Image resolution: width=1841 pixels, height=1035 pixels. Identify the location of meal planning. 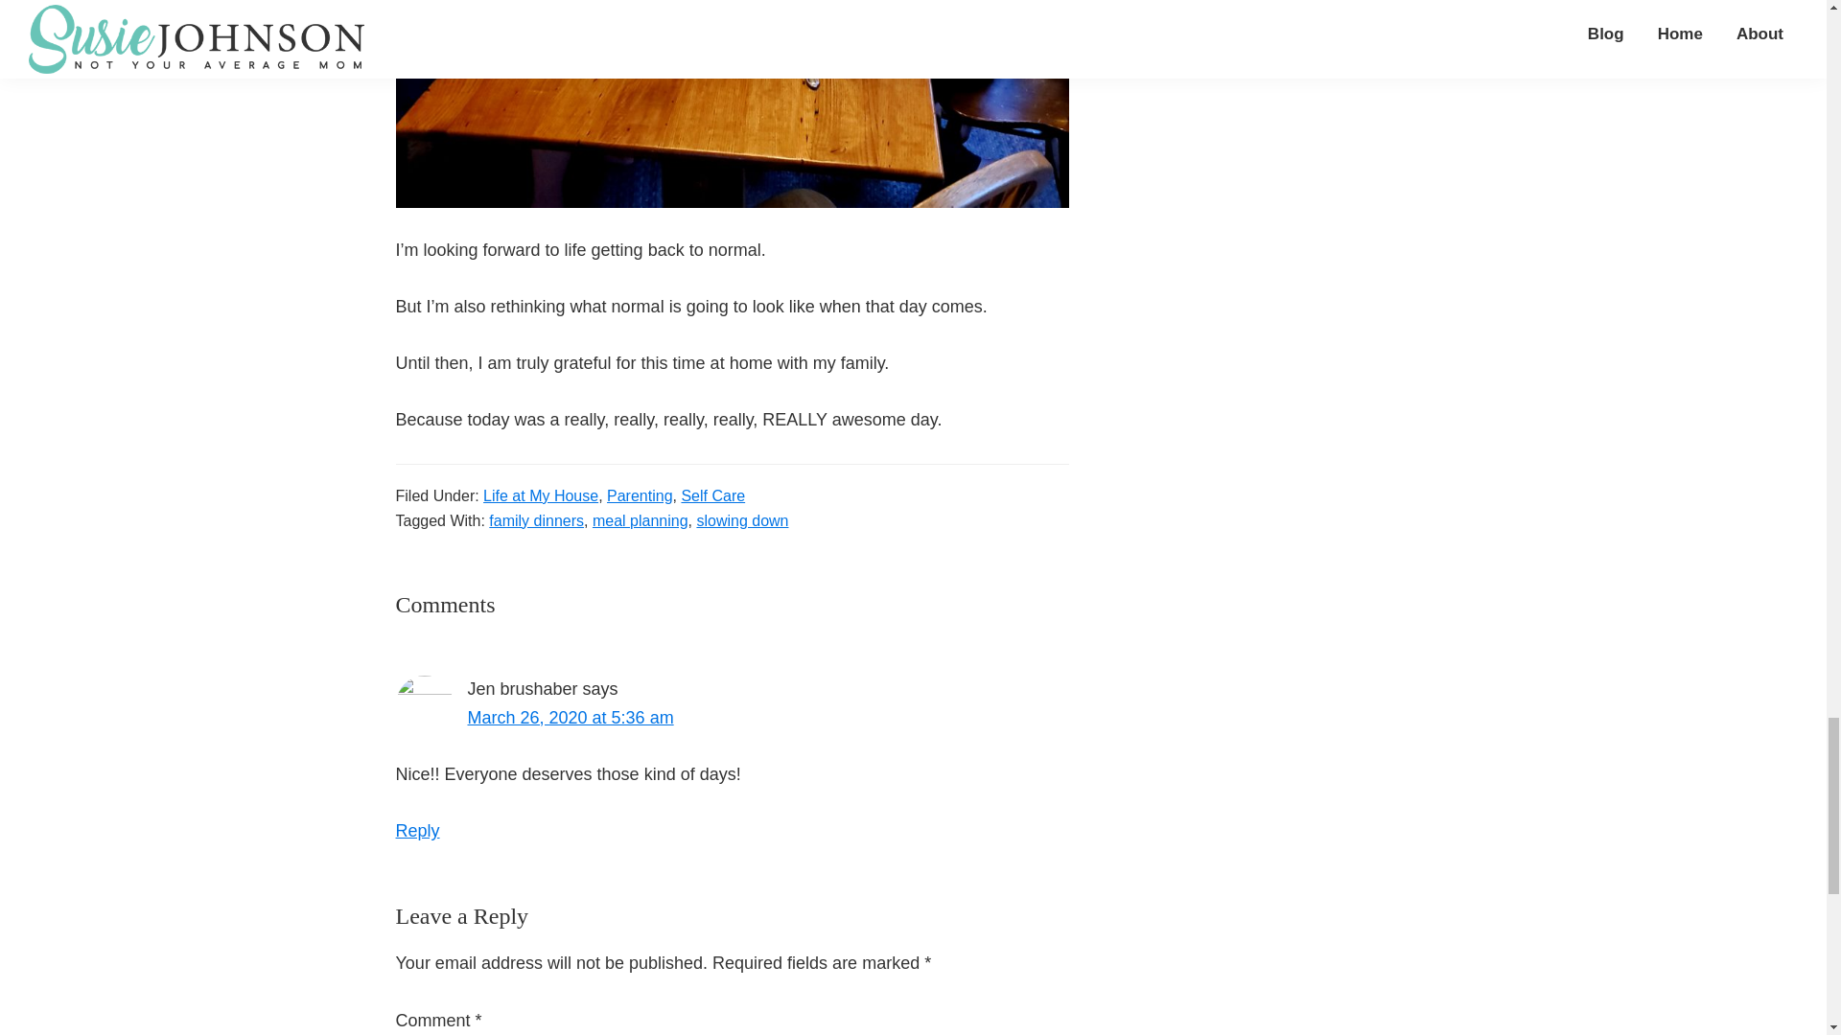
(641, 519).